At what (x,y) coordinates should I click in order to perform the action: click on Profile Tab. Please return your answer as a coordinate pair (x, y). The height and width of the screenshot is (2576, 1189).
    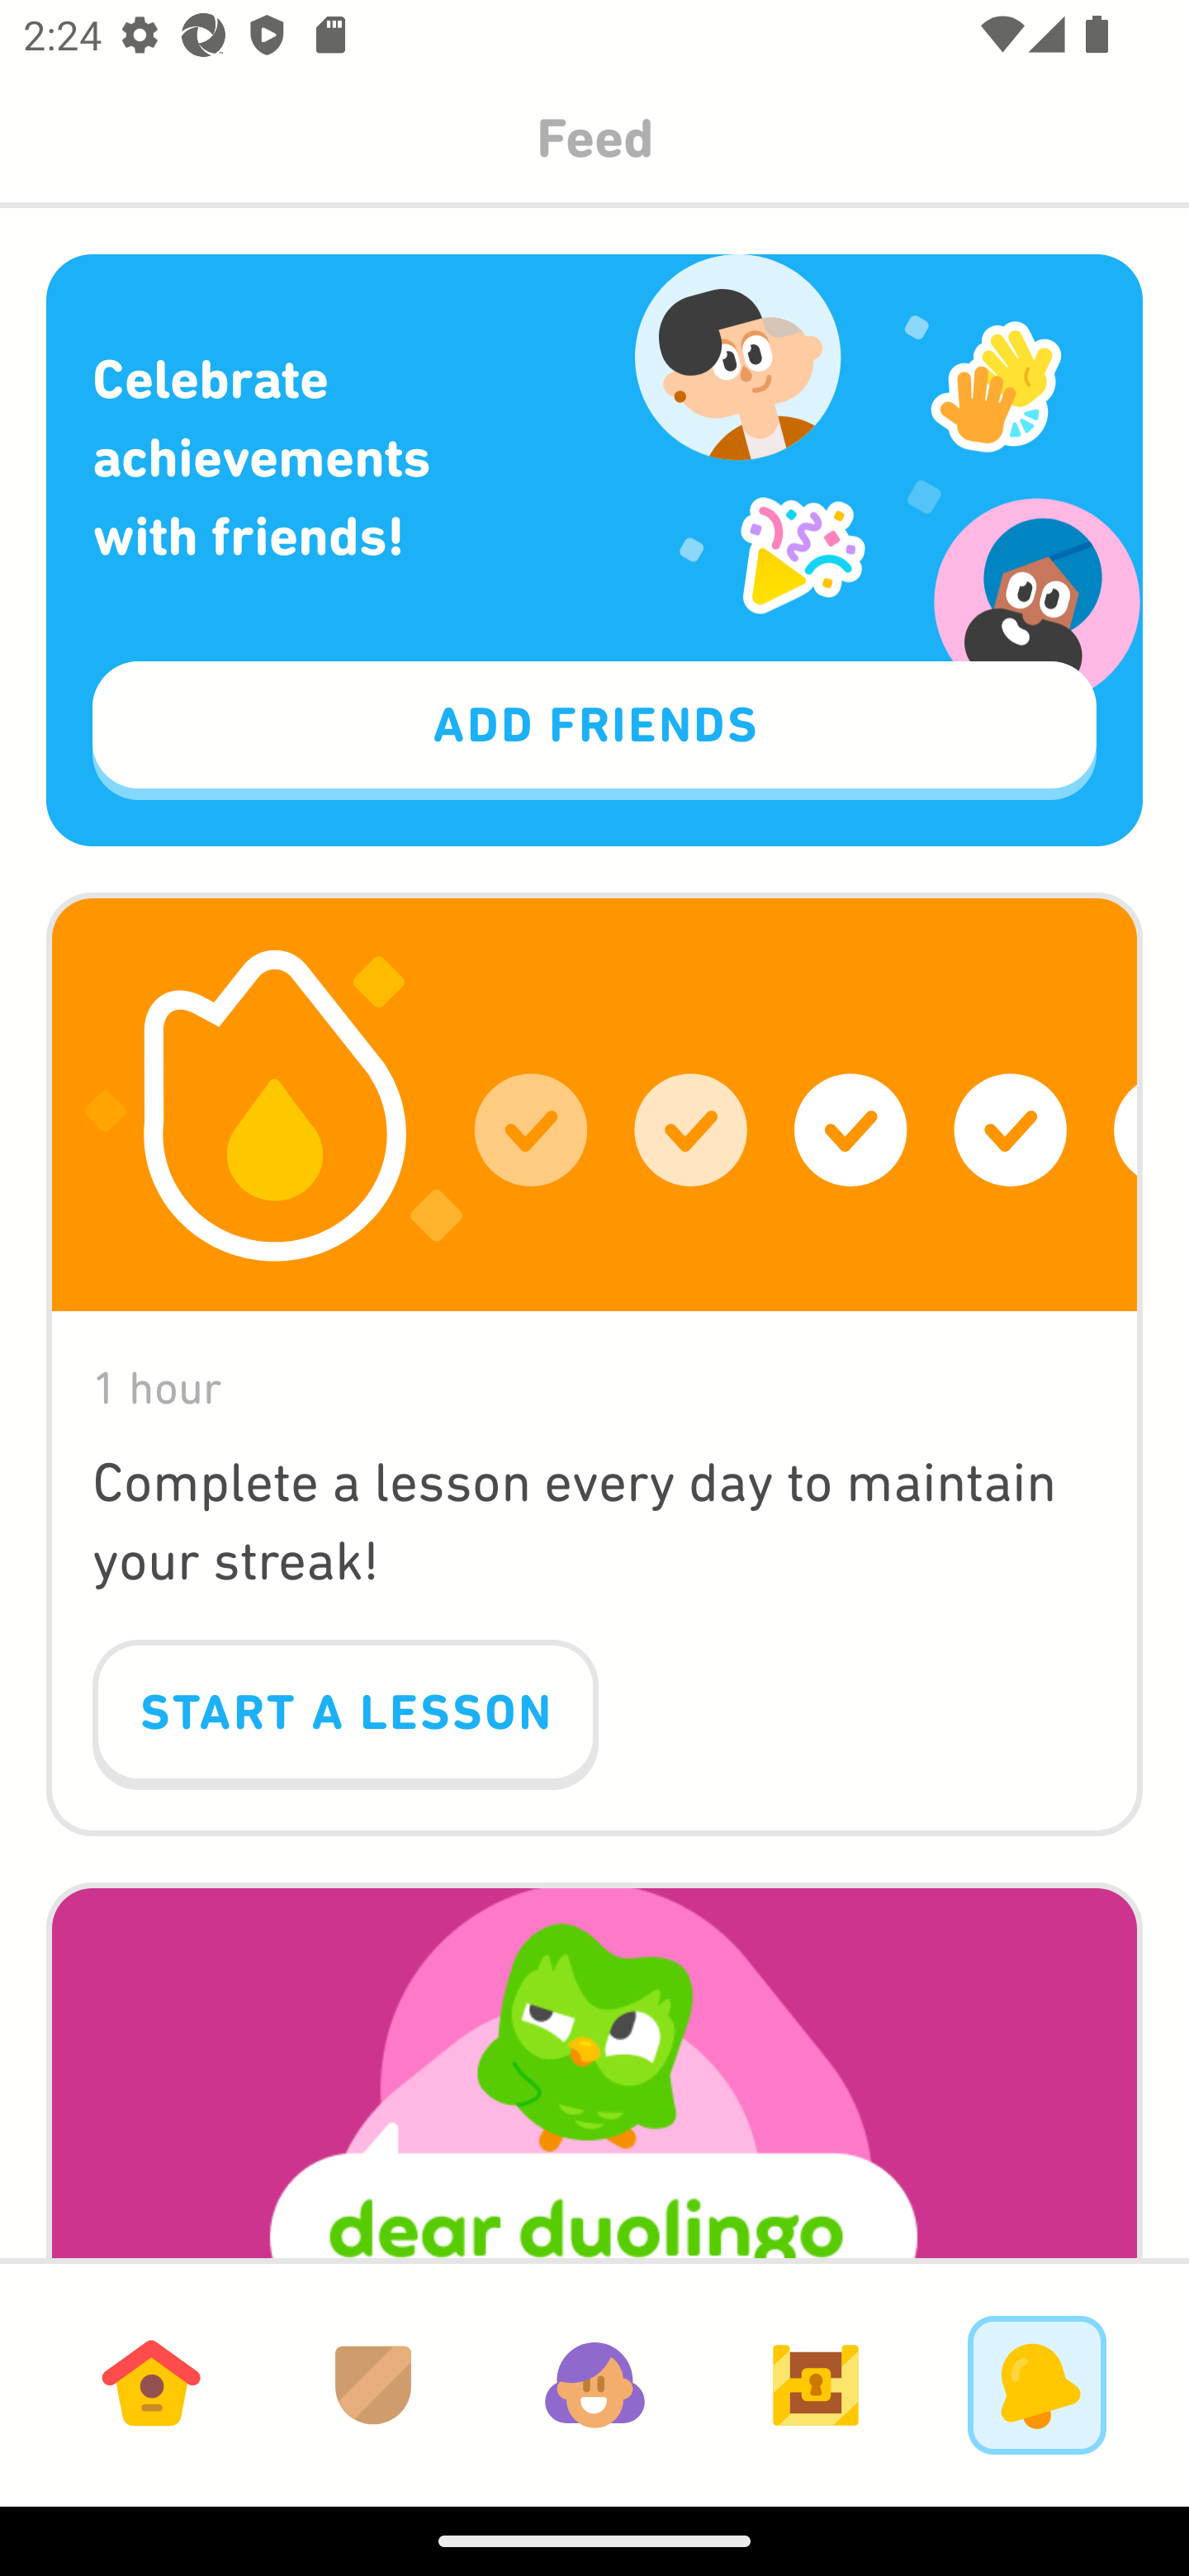
    Looking at the image, I should click on (594, 2384).